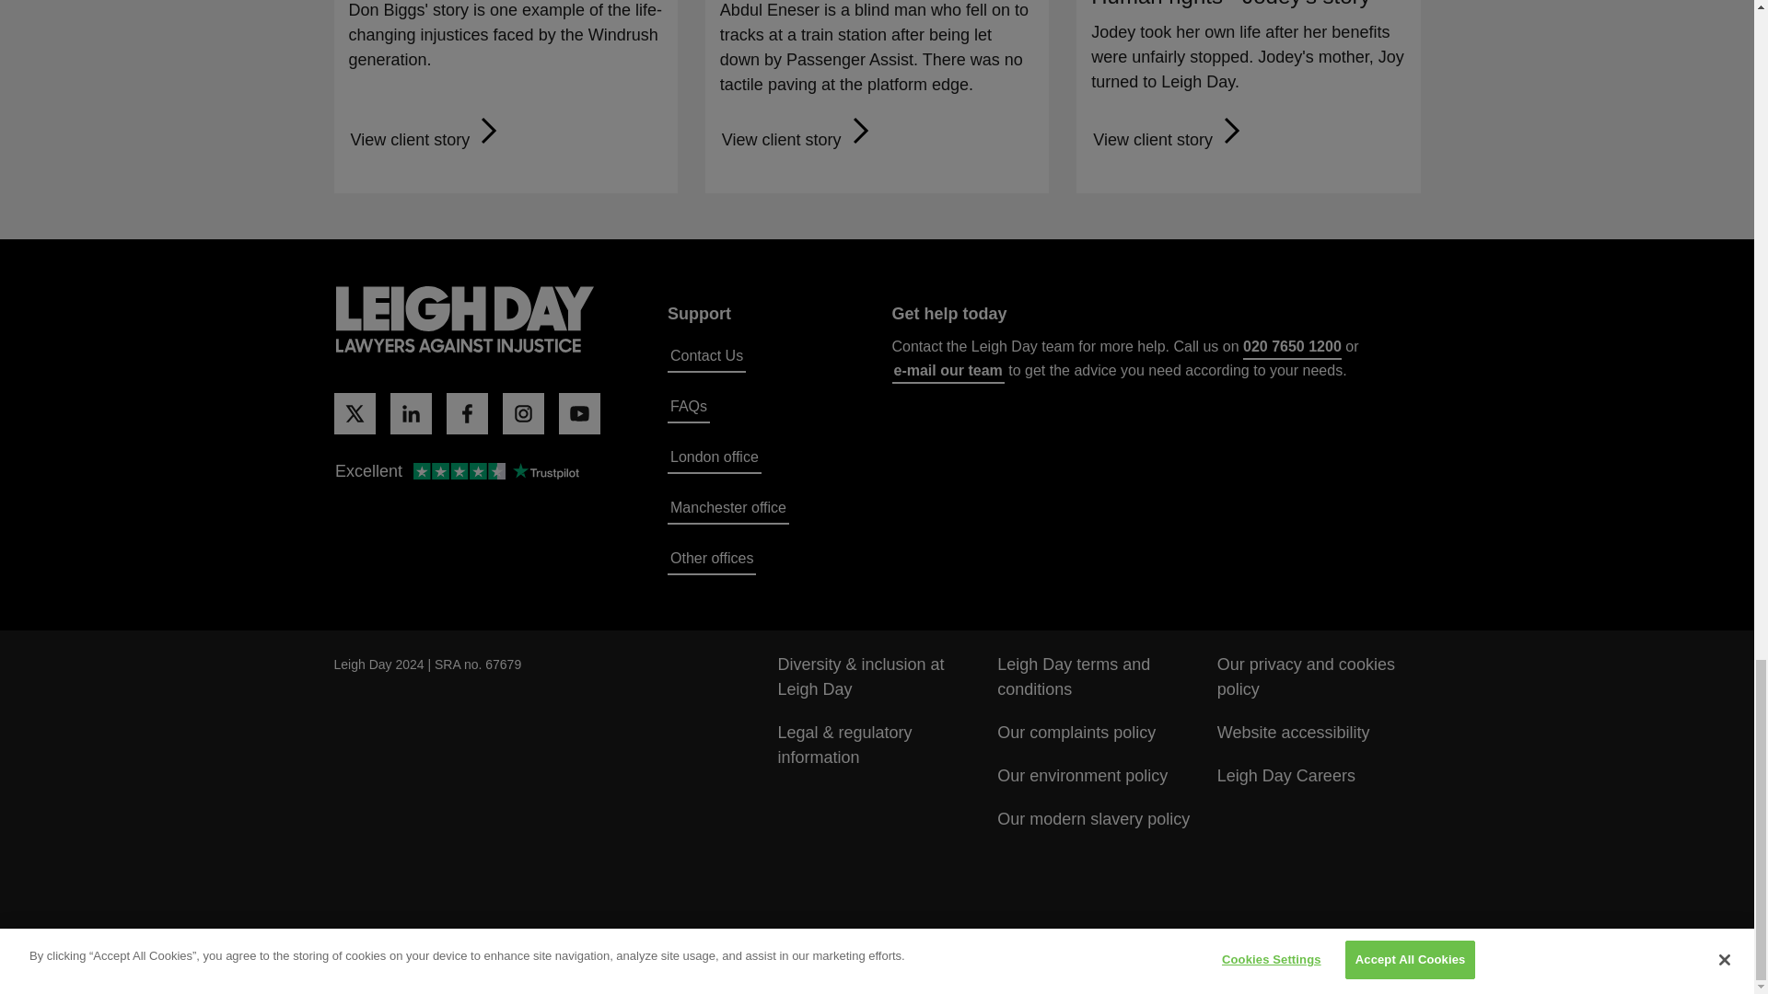 Image resolution: width=1768 pixels, height=994 pixels. I want to click on Customer reviews powered by Trustpilot, so click(456, 473).